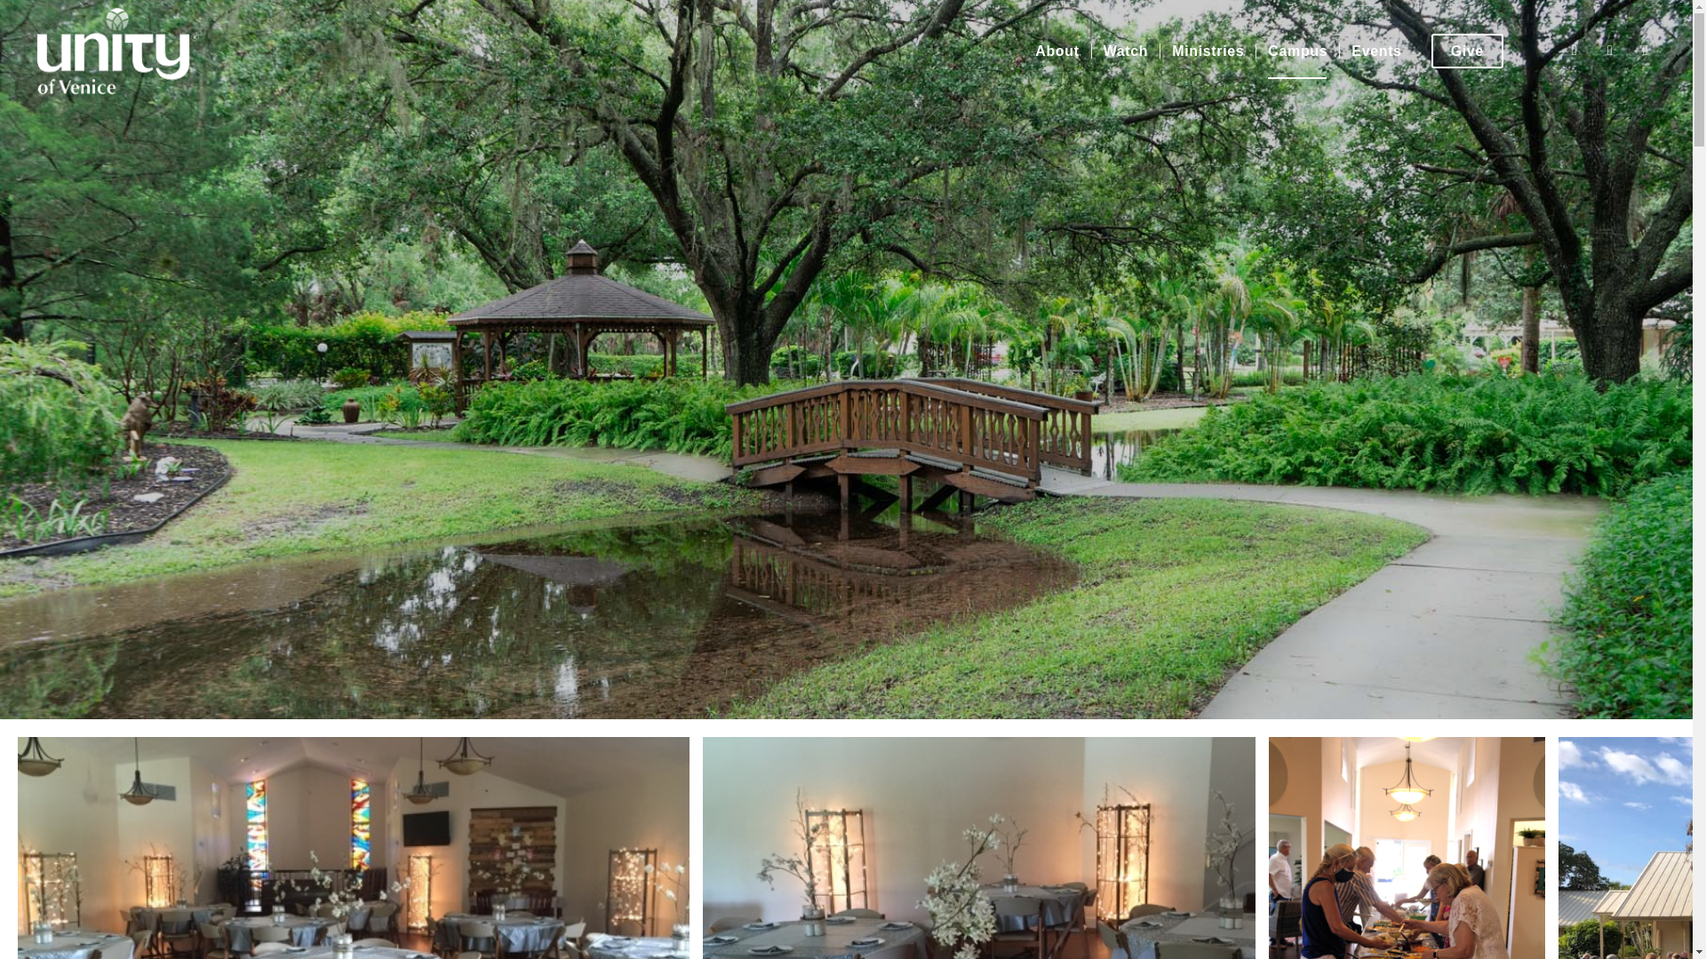  Describe the element at coordinates (1208, 52) in the screenshot. I see `Ministries` at that location.